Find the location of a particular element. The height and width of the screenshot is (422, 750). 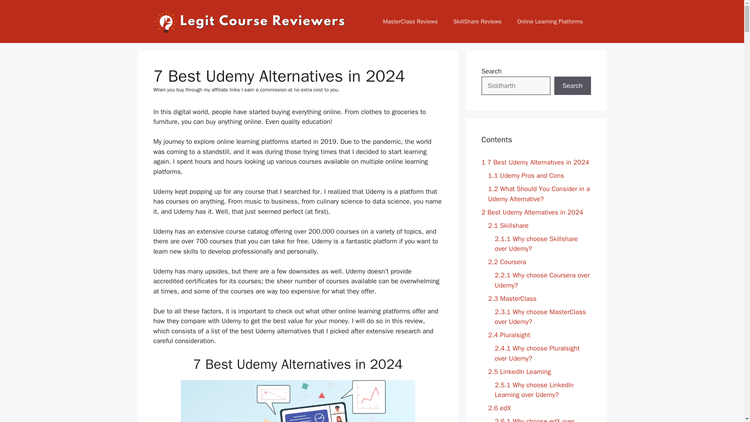

Online Learning Platforms is located at coordinates (550, 21).